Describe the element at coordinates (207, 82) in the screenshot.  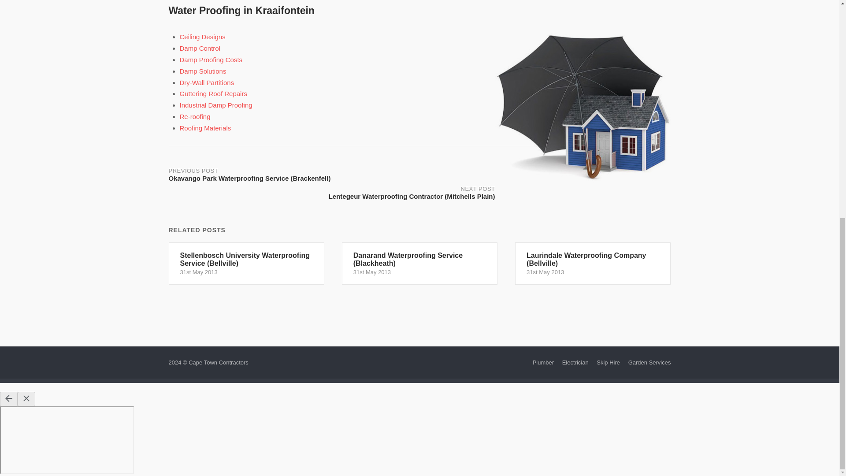
I see `Dry-Wall Partitions` at that location.